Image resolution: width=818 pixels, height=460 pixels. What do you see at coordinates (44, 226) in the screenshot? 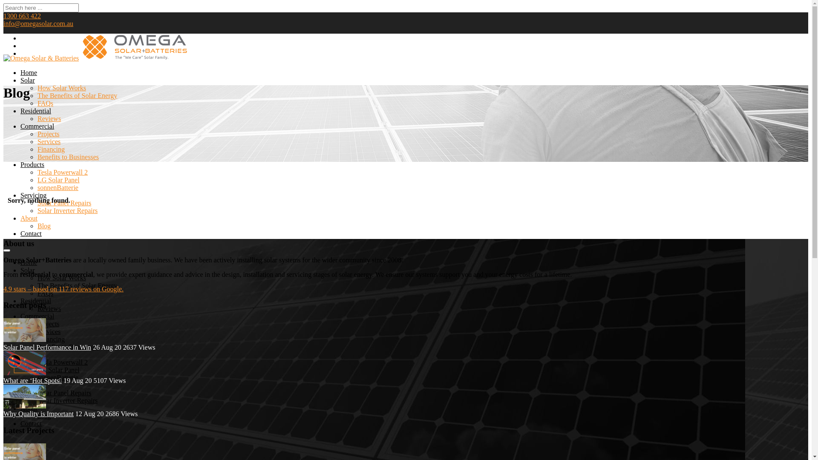
I see `Blog` at bounding box center [44, 226].